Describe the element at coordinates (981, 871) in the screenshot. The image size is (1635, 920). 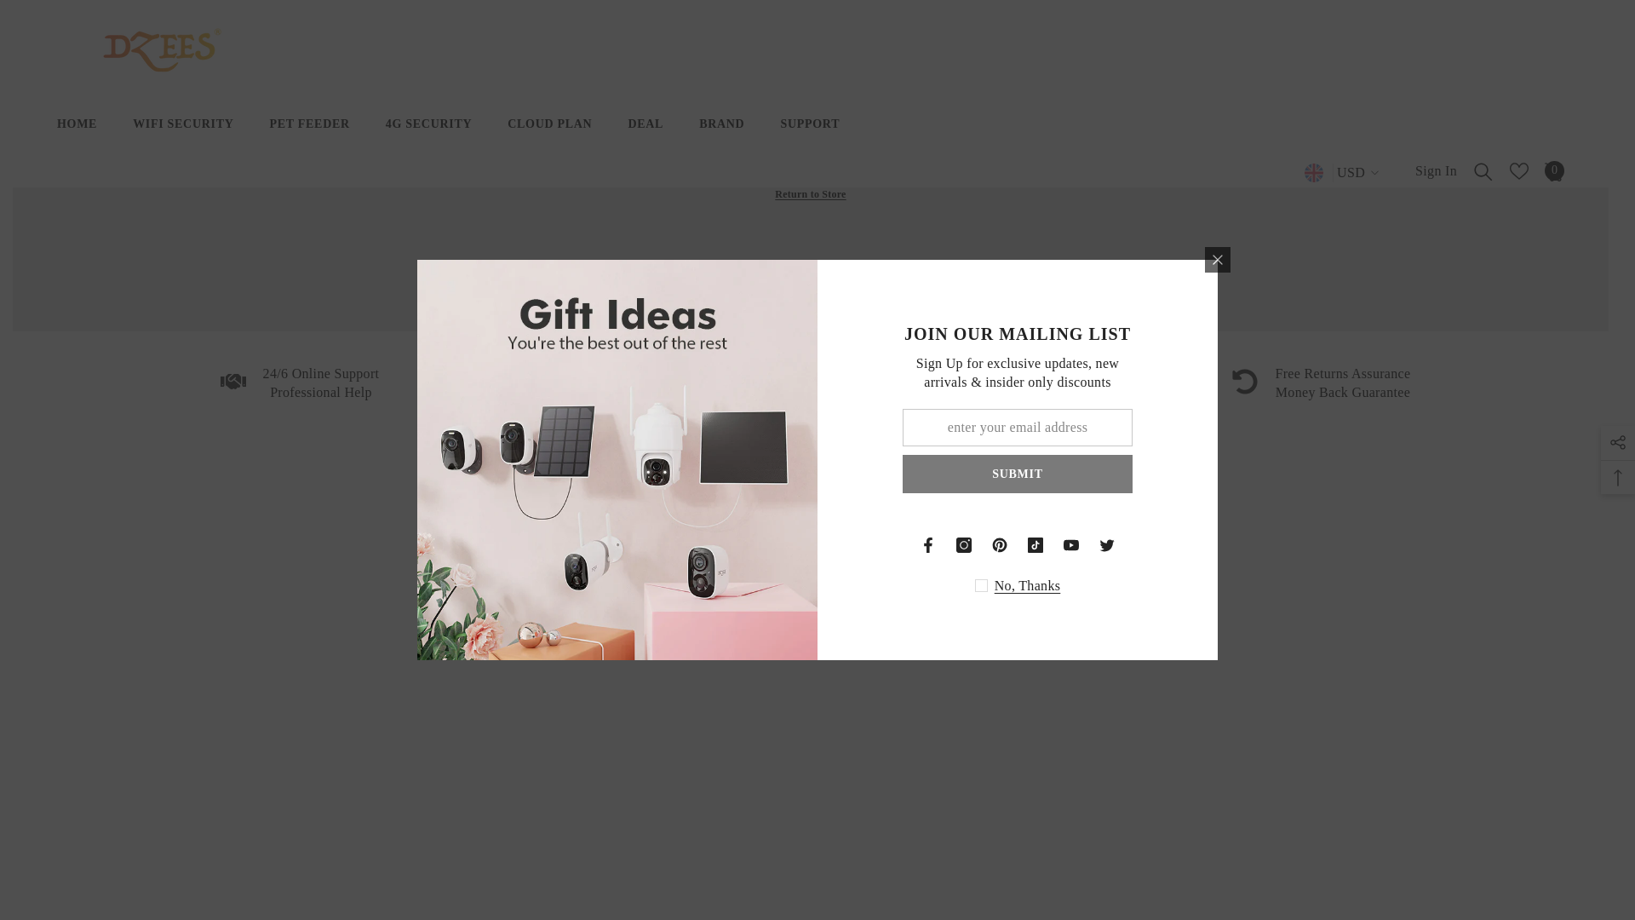
I see `Maestro` at that location.